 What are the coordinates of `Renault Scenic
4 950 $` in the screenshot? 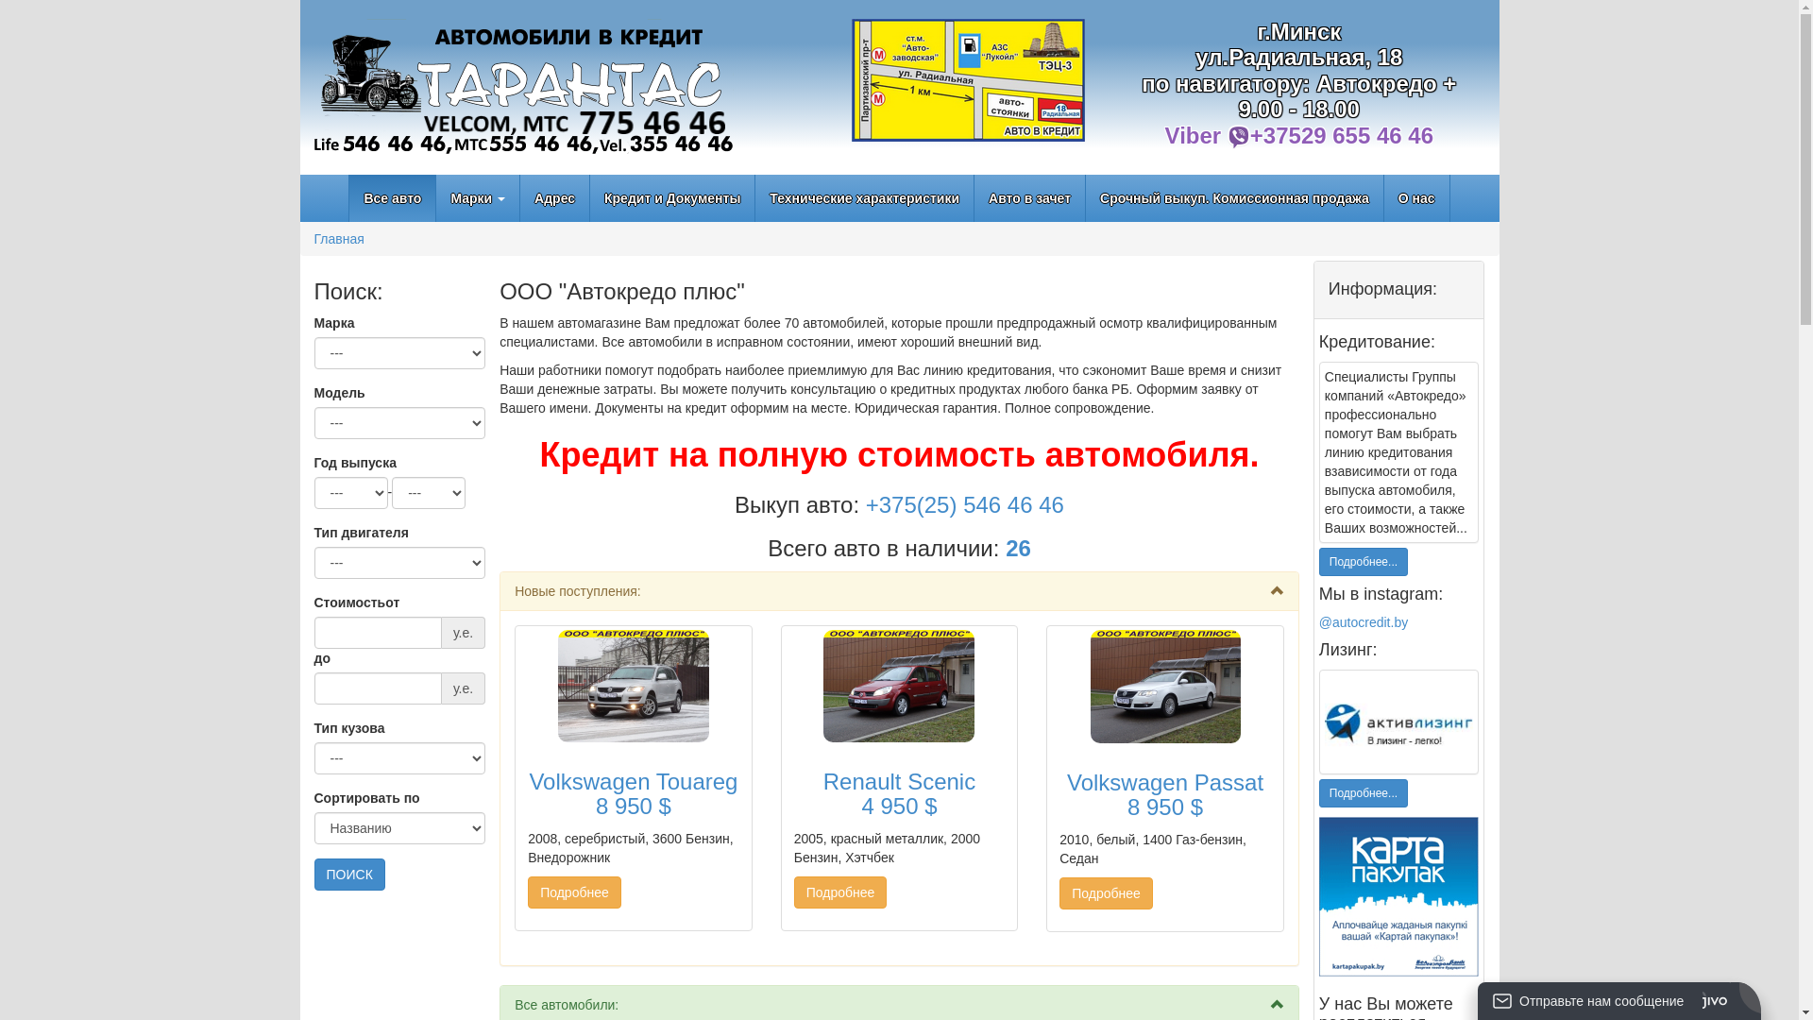 It's located at (900, 795).